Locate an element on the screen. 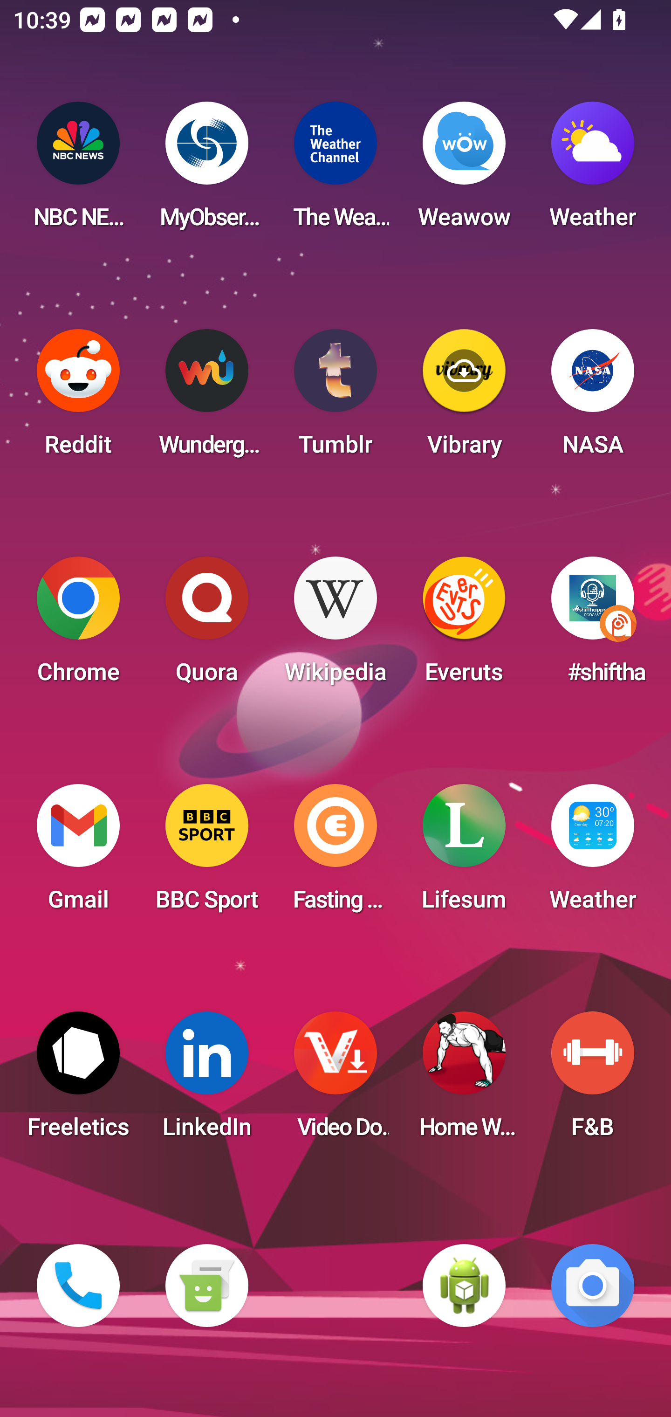 Image resolution: width=671 pixels, height=1417 pixels. Freeletics is located at coordinates (78, 1080).